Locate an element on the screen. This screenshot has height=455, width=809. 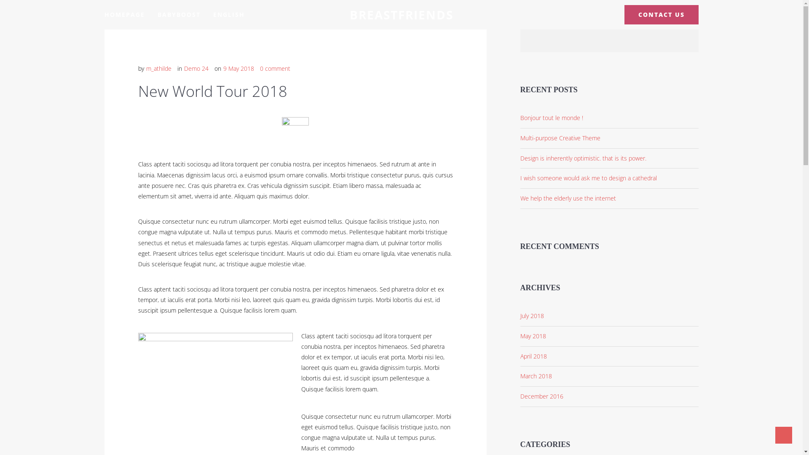
May 2018 is located at coordinates (609, 337).